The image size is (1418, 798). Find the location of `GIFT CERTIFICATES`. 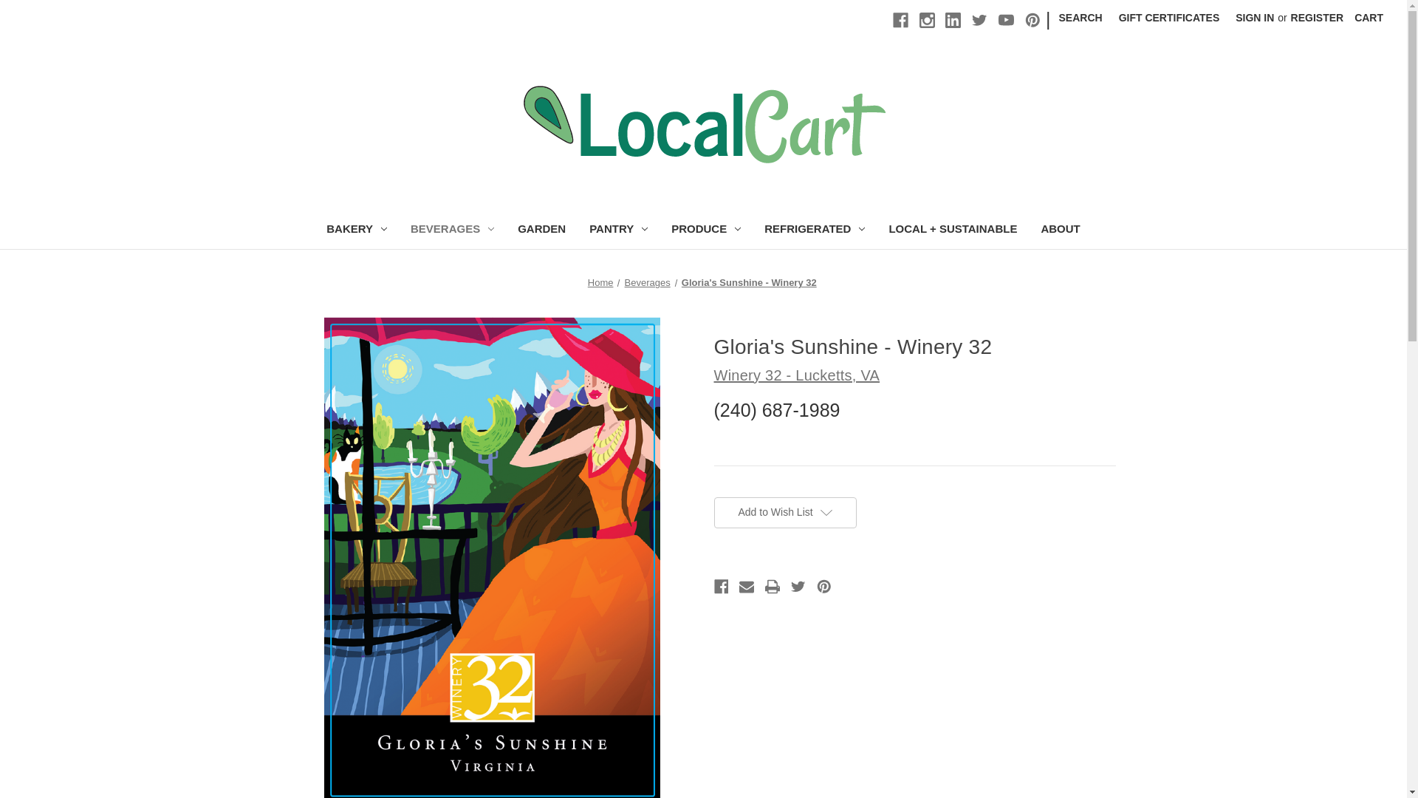

GIFT CERTIFICATES is located at coordinates (1168, 18).